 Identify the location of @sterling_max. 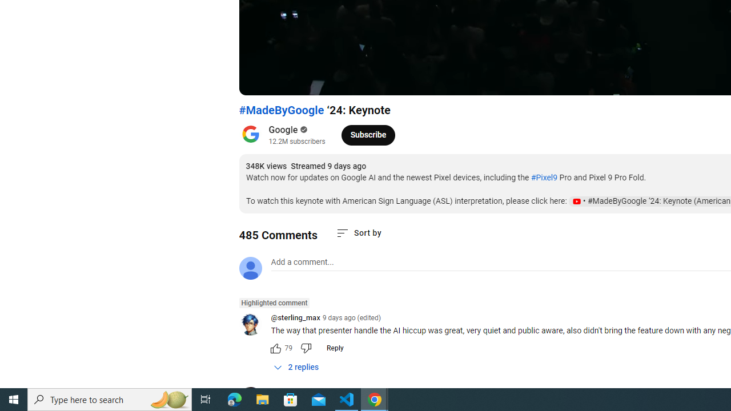
(295, 319).